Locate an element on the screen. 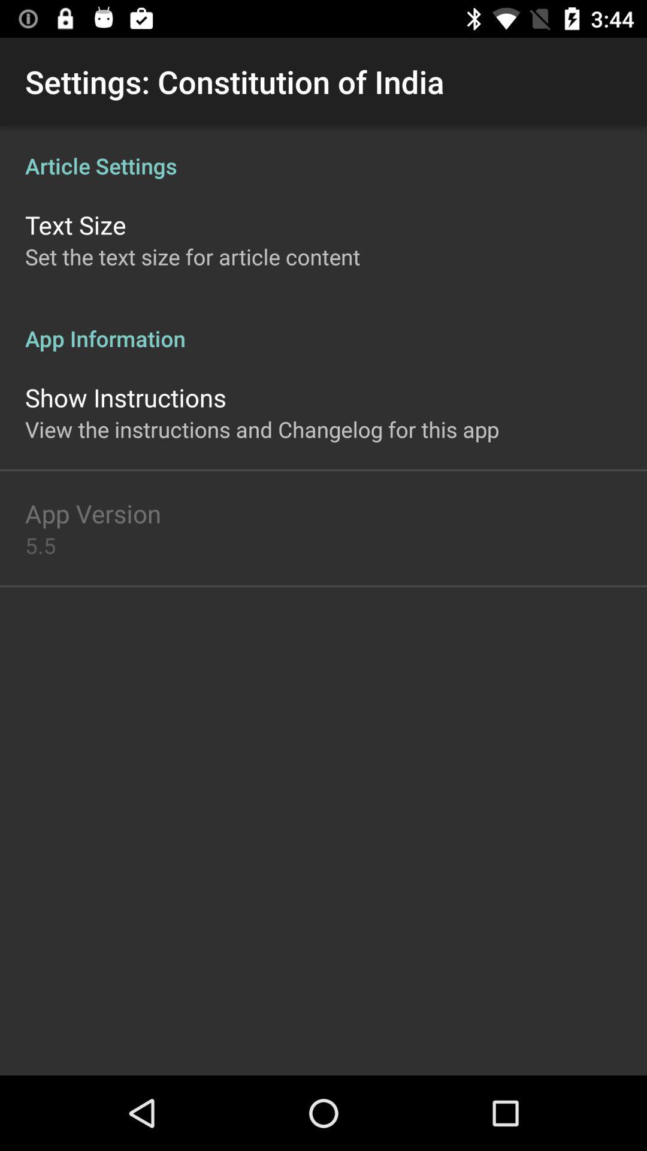 The image size is (647, 1151). flip until 5.5 icon is located at coordinates (41, 546).